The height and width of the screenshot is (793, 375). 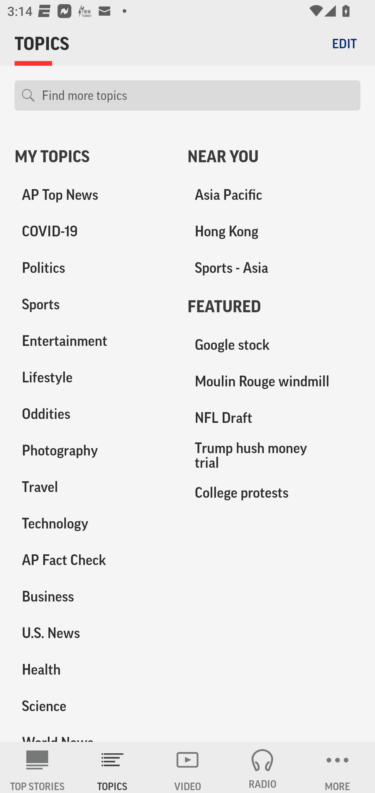 I want to click on EDIT, so click(x=344, y=43).